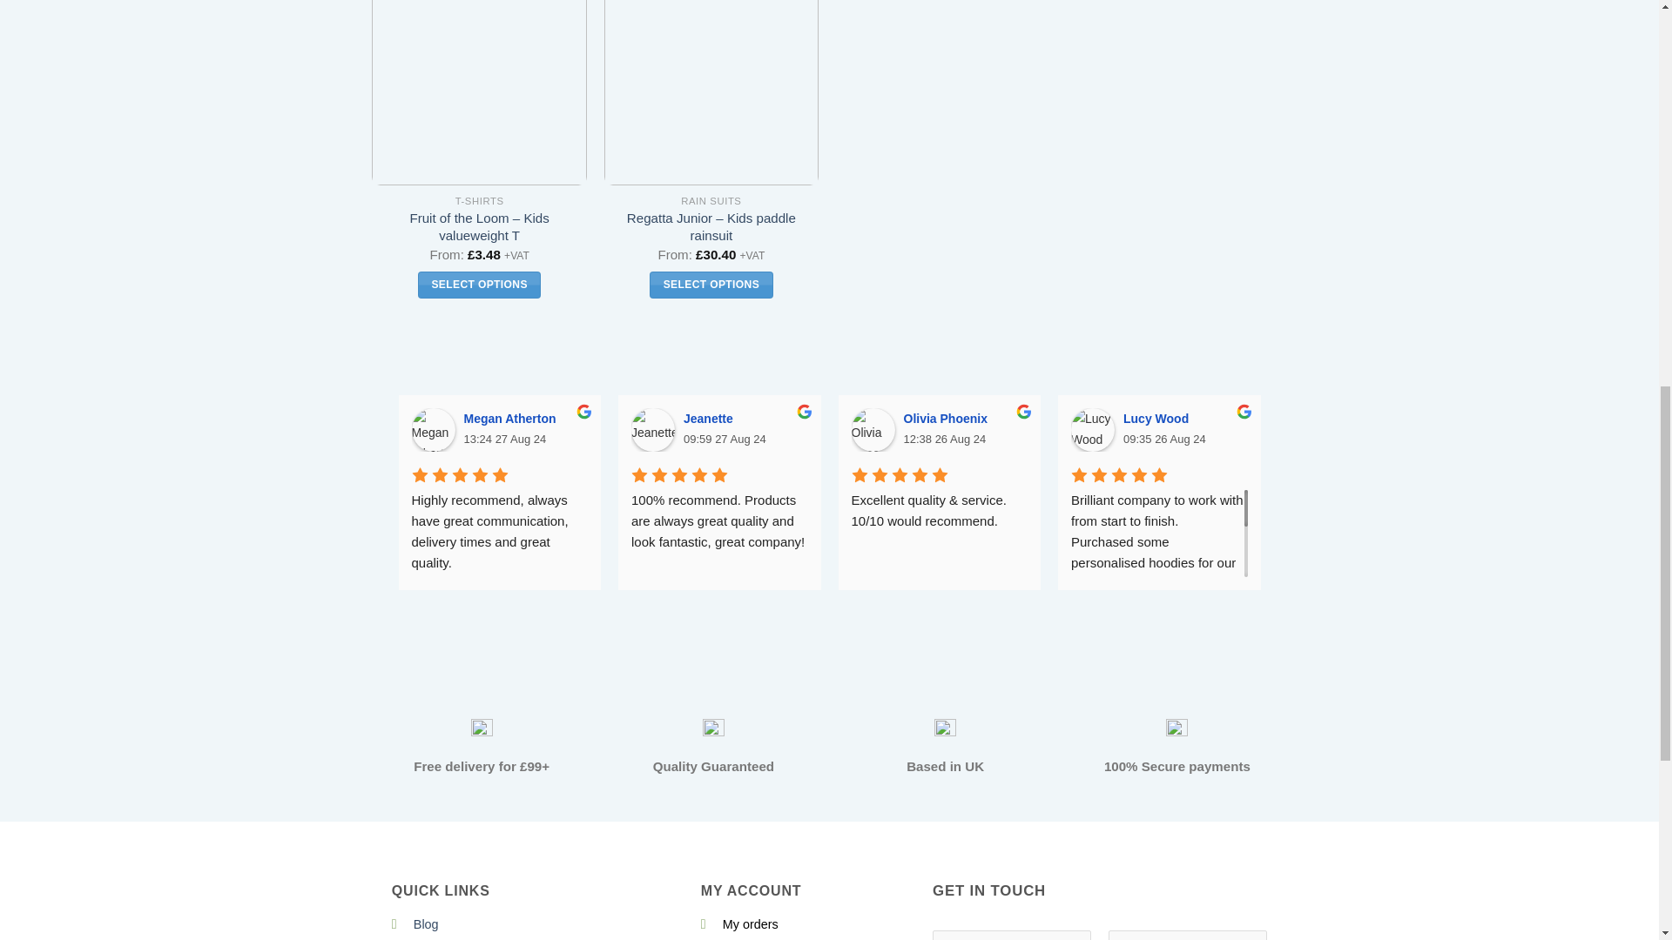 The height and width of the screenshot is (940, 1672). Describe the element at coordinates (1533, 430) in the screenshot. I see `ZFrankie95` at that location.